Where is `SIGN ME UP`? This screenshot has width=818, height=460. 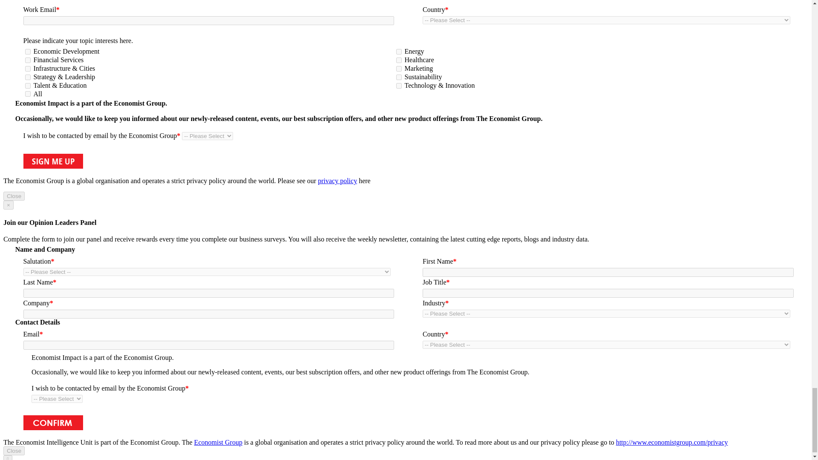
SIGN ME UP is located at coordinates (52, 161).